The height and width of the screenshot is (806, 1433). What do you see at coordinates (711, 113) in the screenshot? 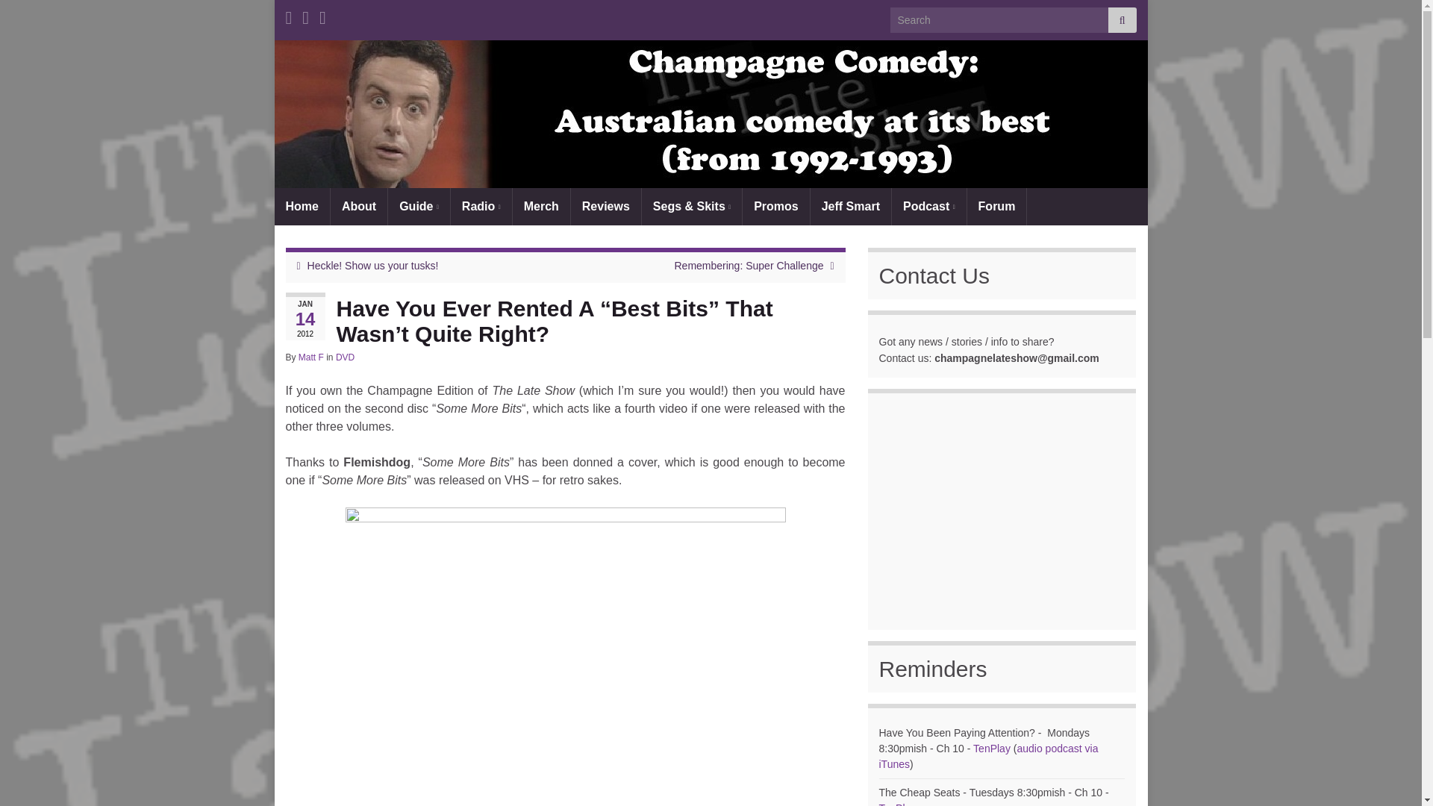
I see `ChampagneComedy.com - The Late Show Ultimate Fan Site` at bounding box center [711, 113].